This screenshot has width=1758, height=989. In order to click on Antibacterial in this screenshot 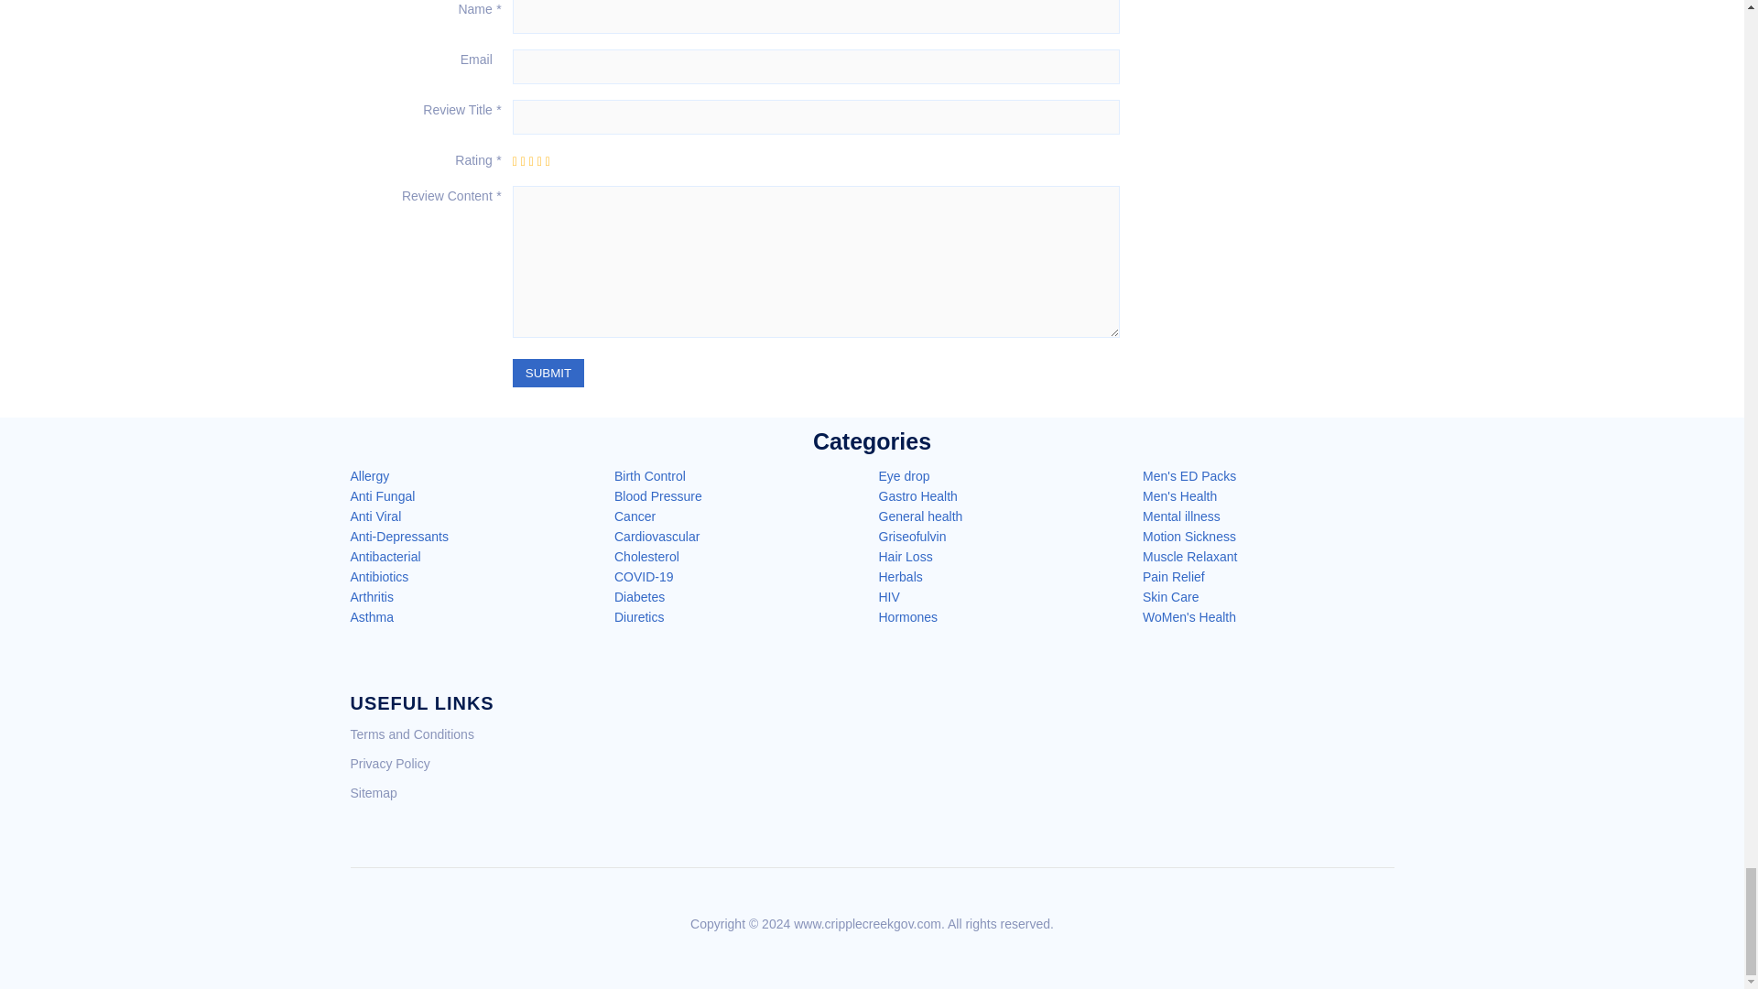, I will do `click(385, 557)`.